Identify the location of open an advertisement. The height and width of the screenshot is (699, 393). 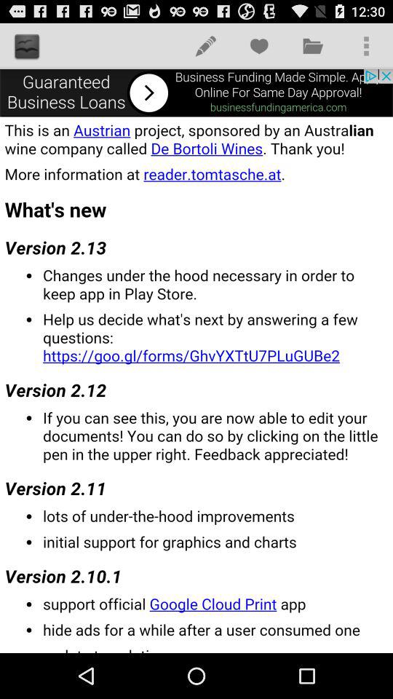
(196, 92).